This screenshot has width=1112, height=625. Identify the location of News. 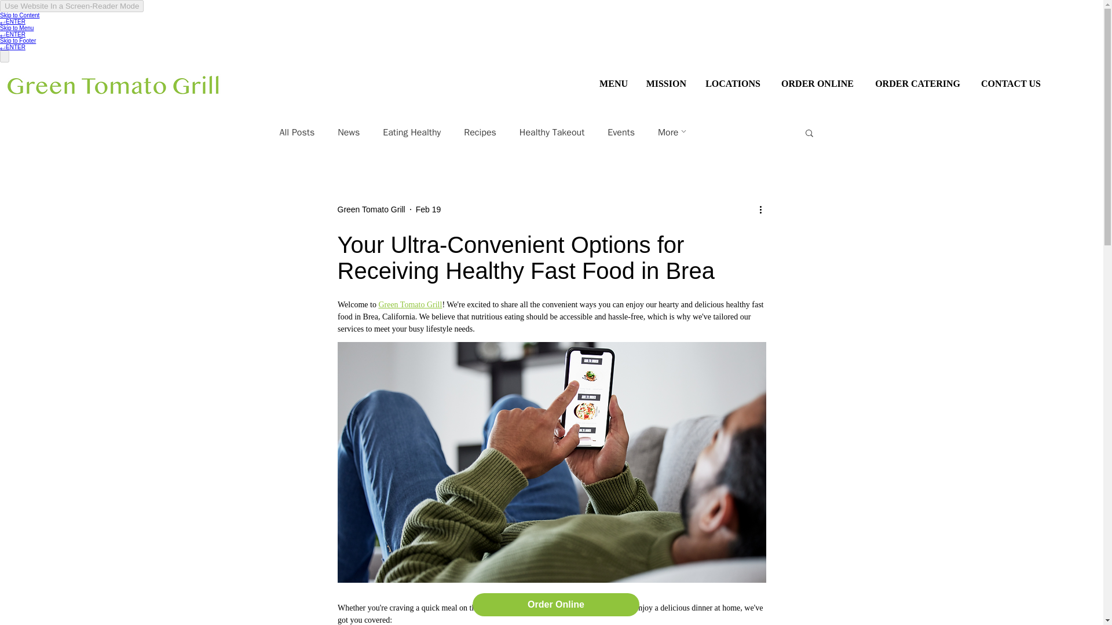
(349, 132).